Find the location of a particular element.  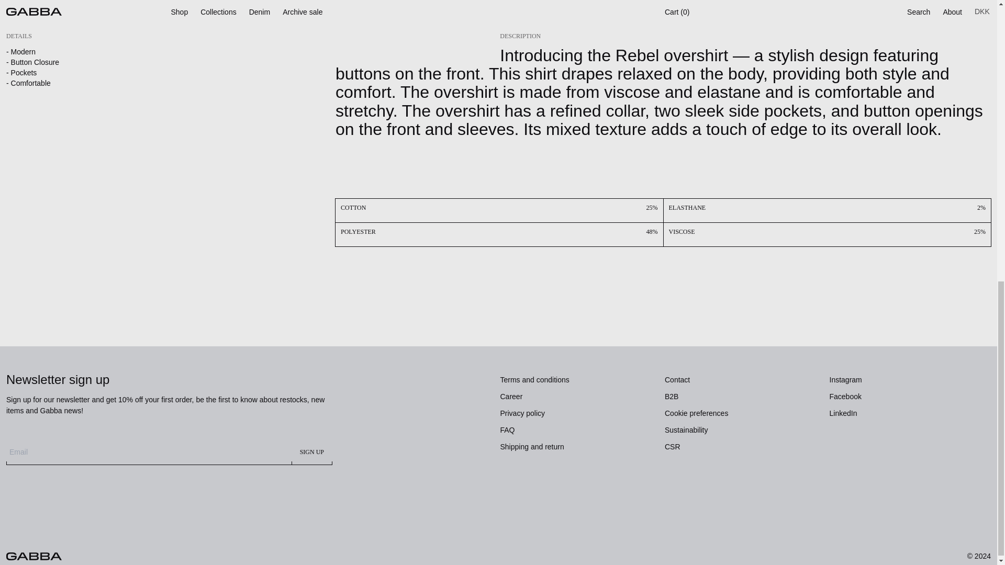

Career is located at coordinates (511, 396).